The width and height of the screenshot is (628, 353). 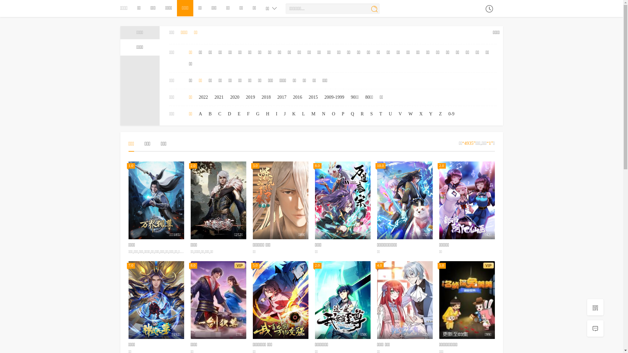 I want to click on Y, so click(x=431, y=114).